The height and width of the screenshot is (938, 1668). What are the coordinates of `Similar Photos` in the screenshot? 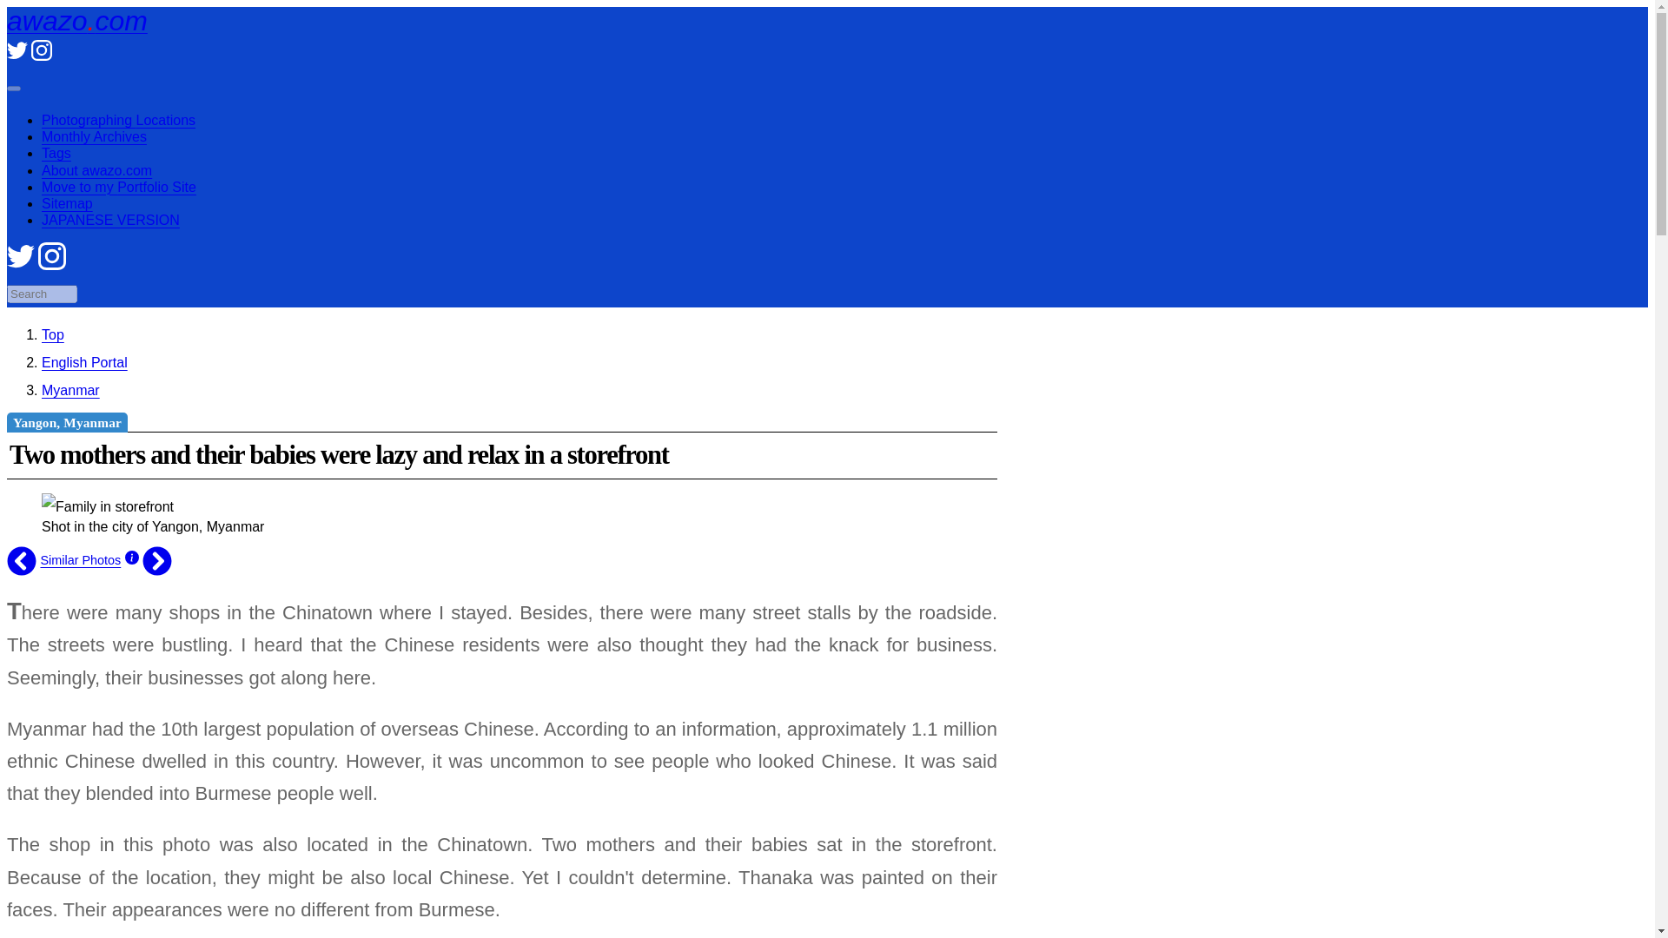 It's located at (80, 560).